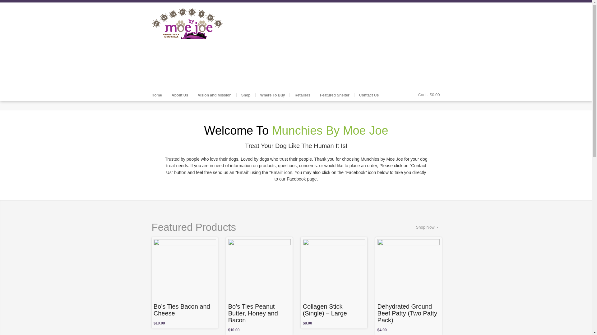 This screenshot has width=597, height=335. What do you see at coordinates (424, 95) in the screenshot?
I see `Cart -` at bounding box center [424, 95].